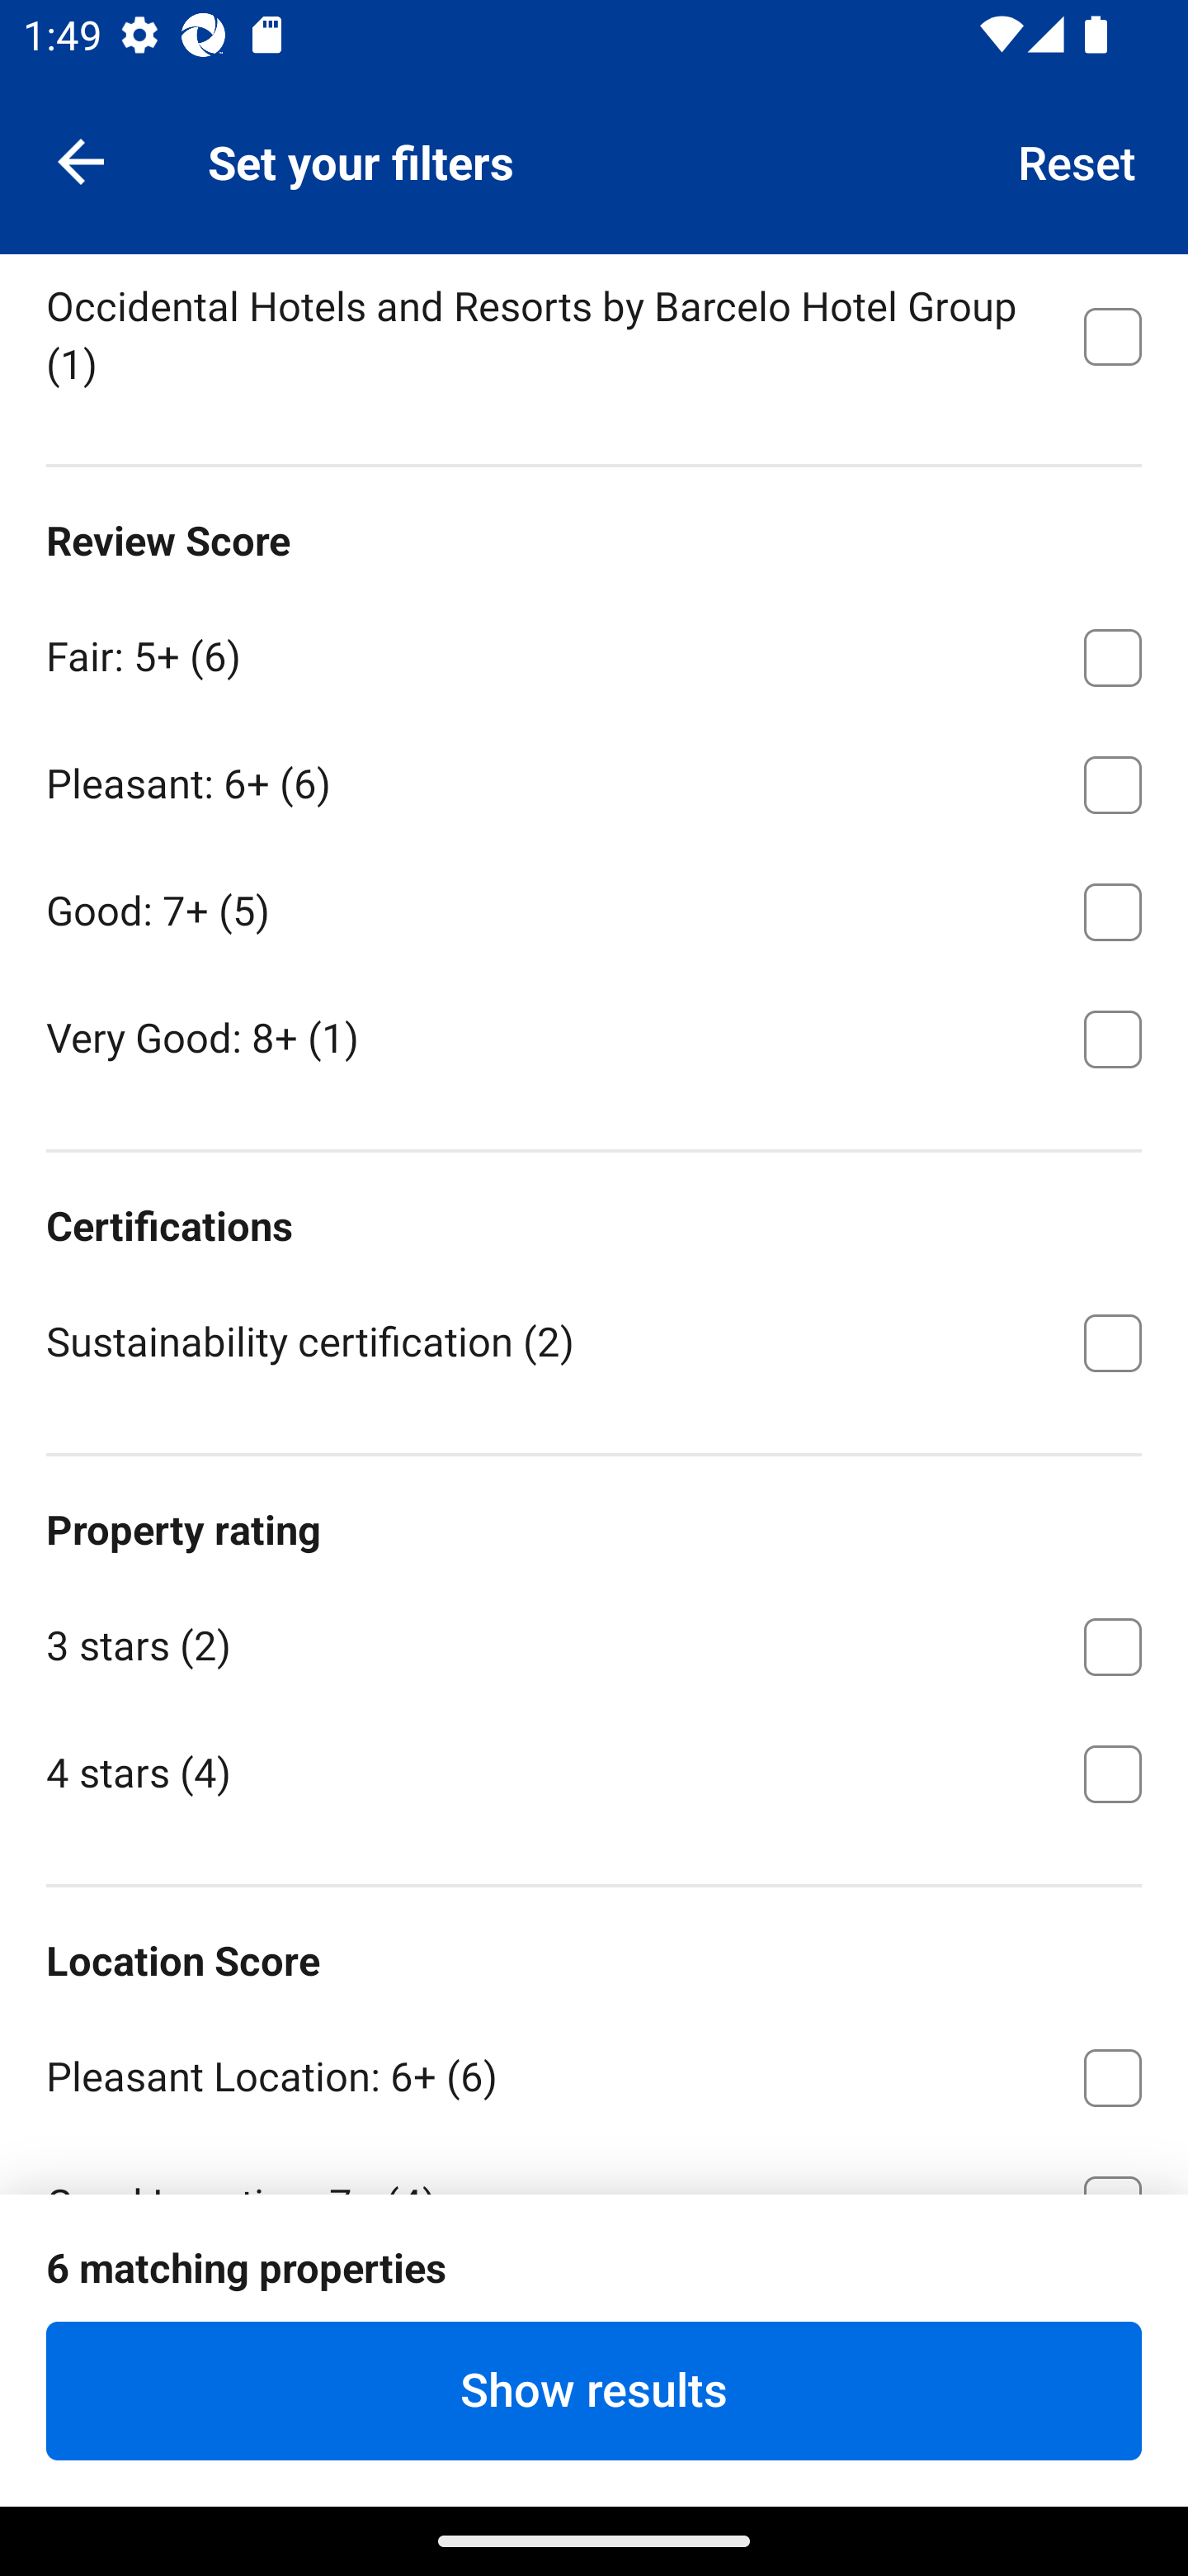 The image size is (1188, 2576). Describe the element at coordinates (81, 160) in the screenshot. I see `Navigate up` at that location.